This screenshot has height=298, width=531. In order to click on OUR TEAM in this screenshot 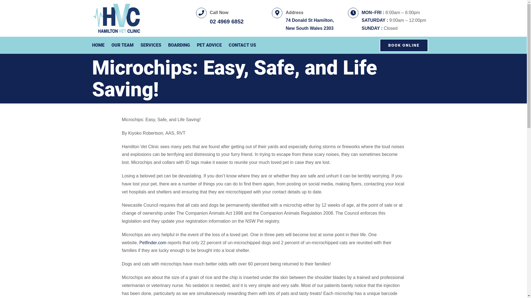, I will do `click(122, 45)`.